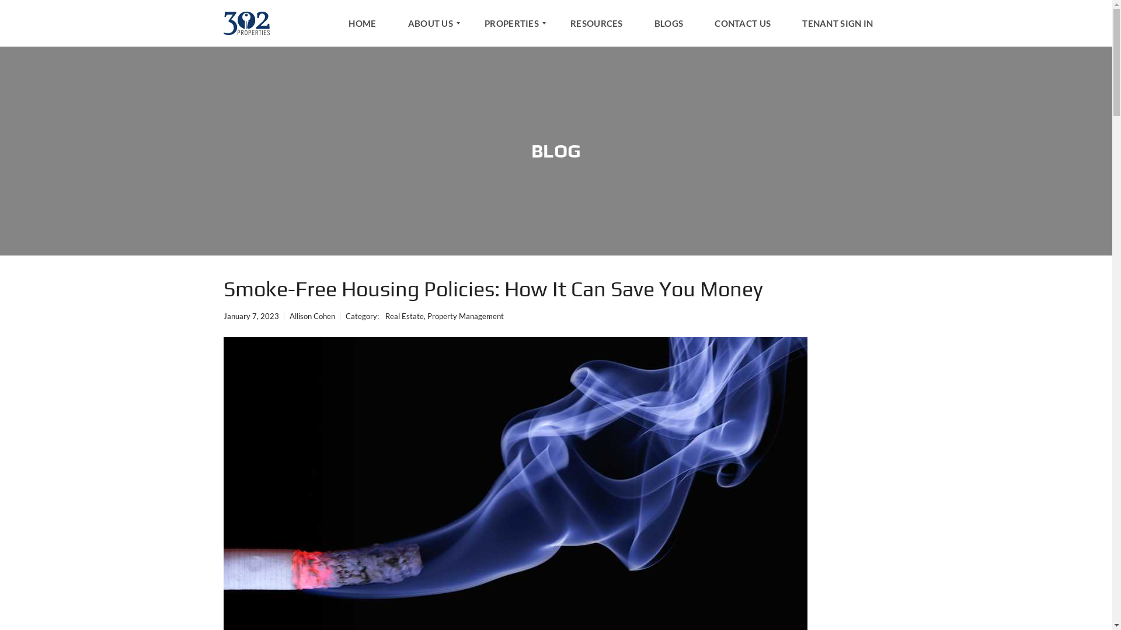 The image size is (1121, 630). I want to click on BLOGS, so click(669, 23).